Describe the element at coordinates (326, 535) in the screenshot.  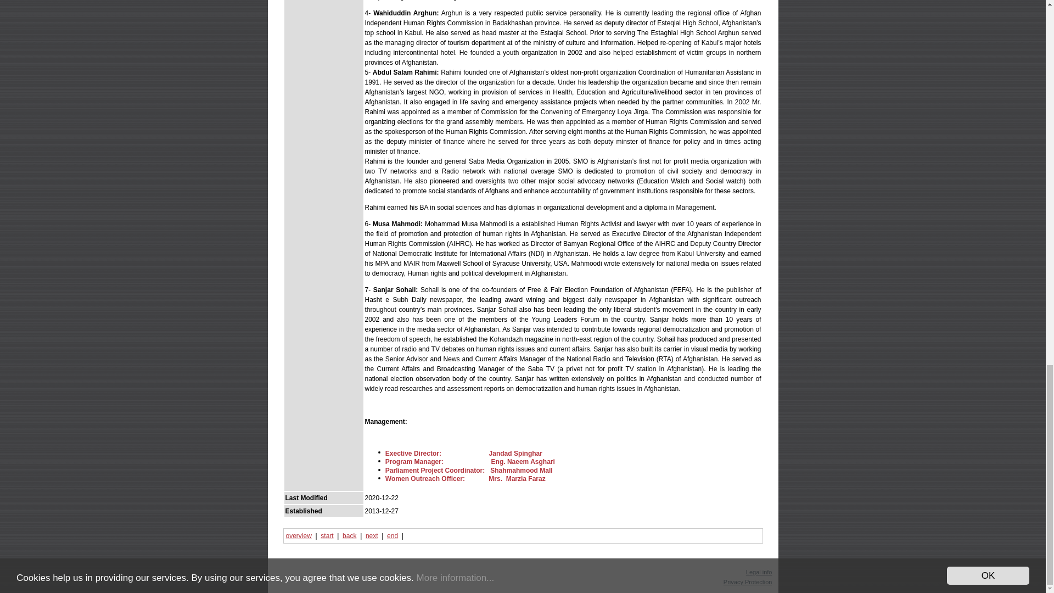
I see `start` at that location.